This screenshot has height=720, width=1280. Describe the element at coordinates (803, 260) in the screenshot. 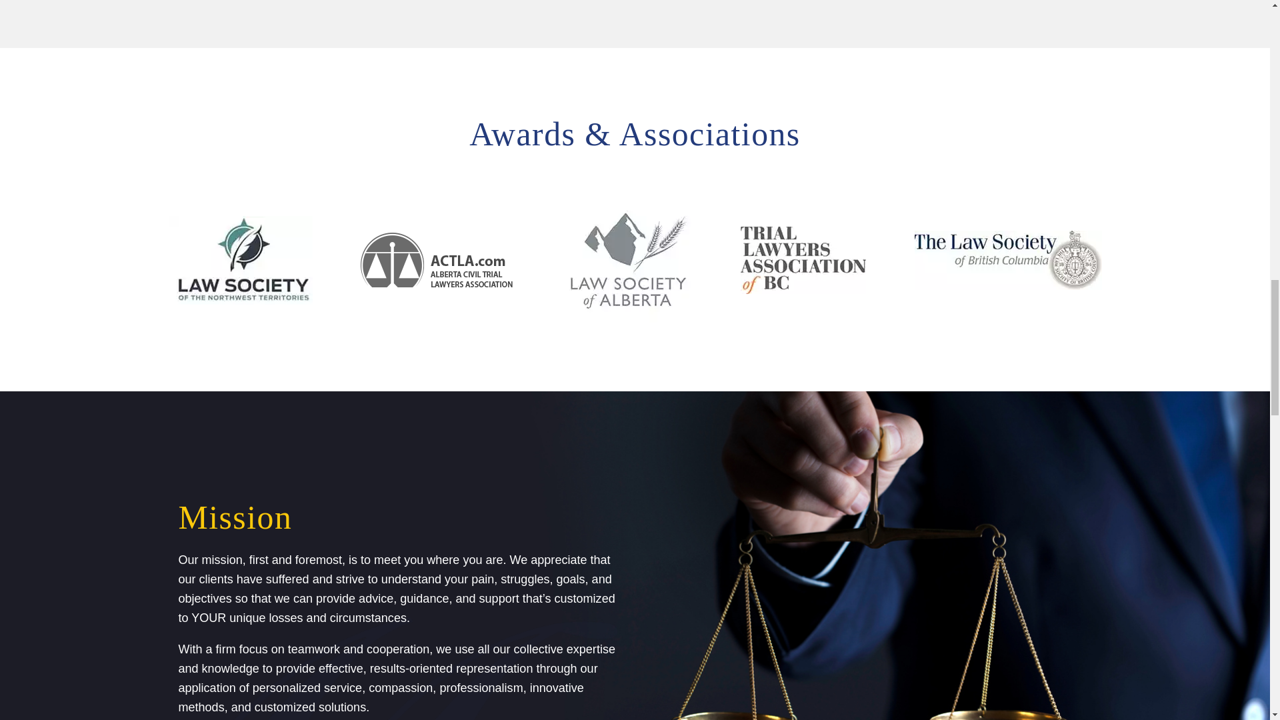

I see `Trial lawyers association of bc tlabc` at that location.